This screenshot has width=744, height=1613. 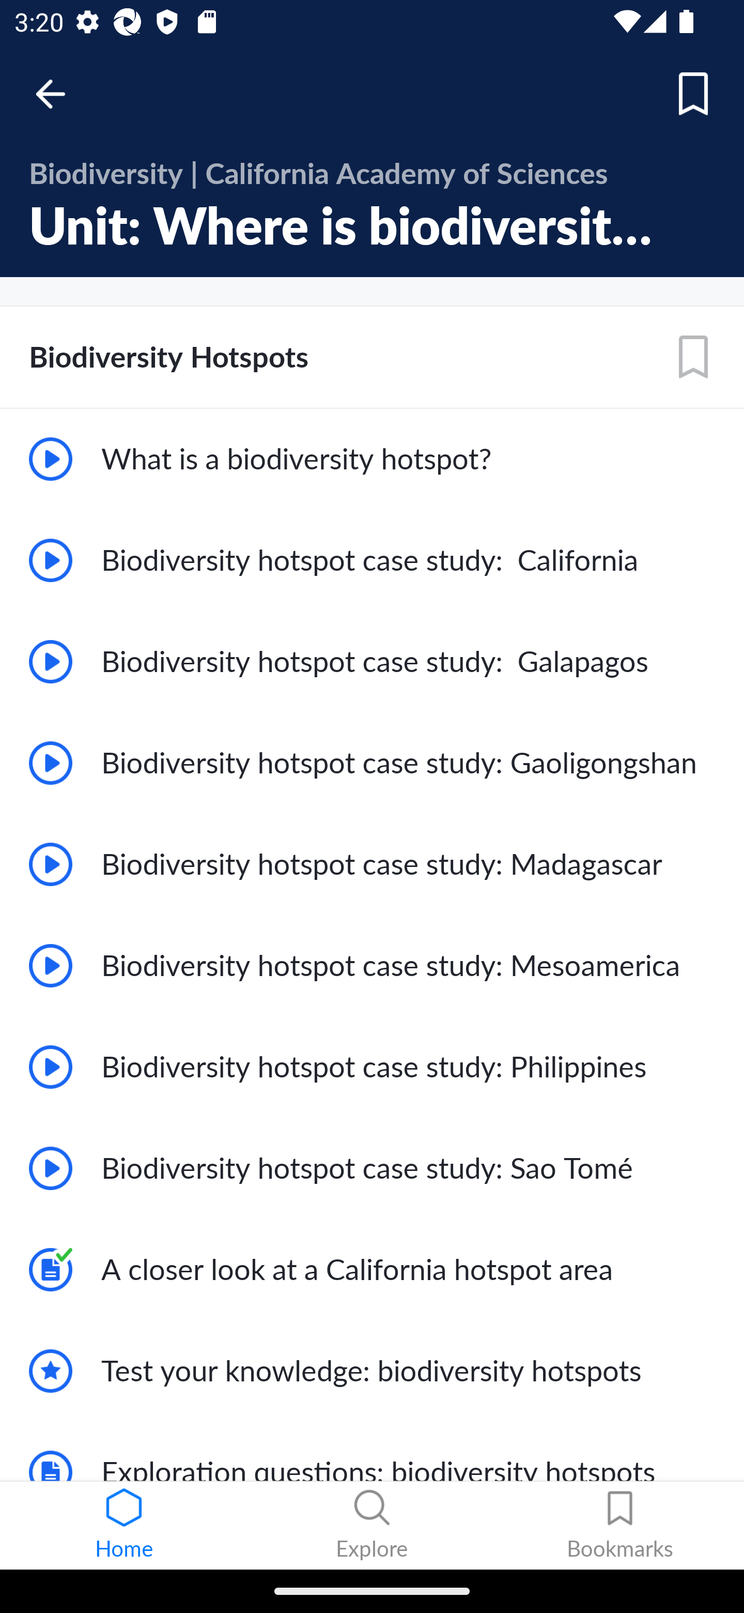 I want to click on A closer look at a California hotspot area, so click(x=372, y=1270).